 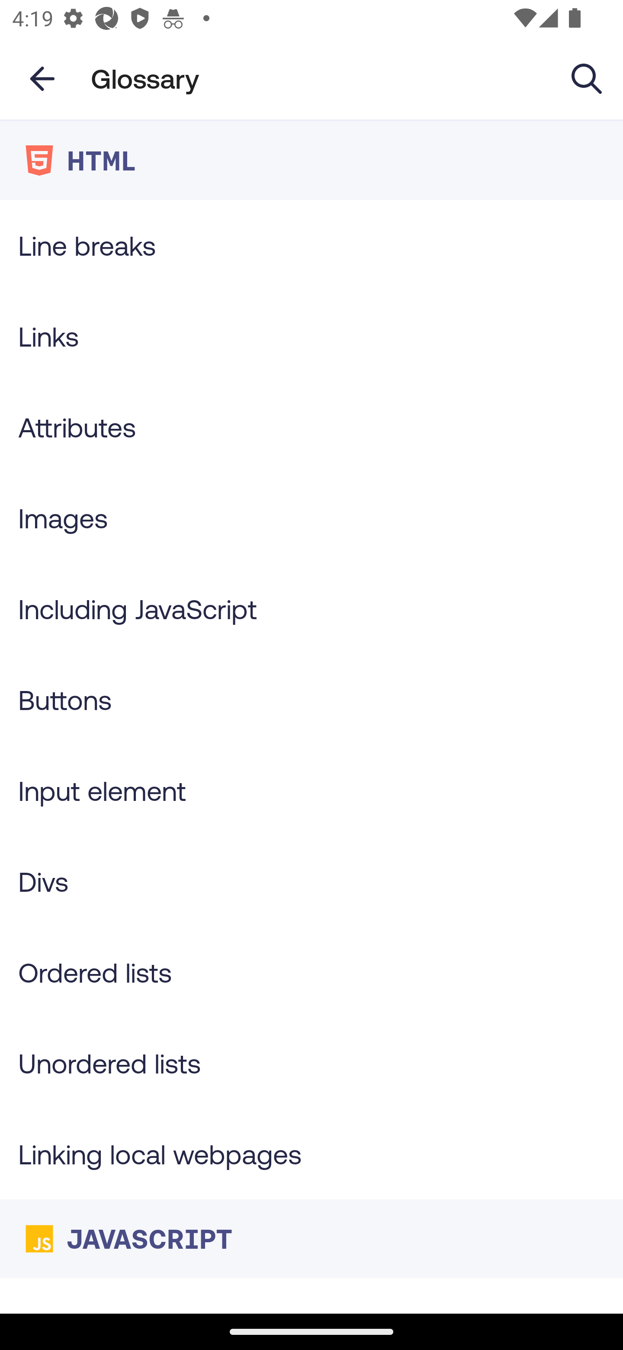 What do you see at coordinates (311, 336) in the screenshot?
I see `Links` at bounding box center [311, 336].